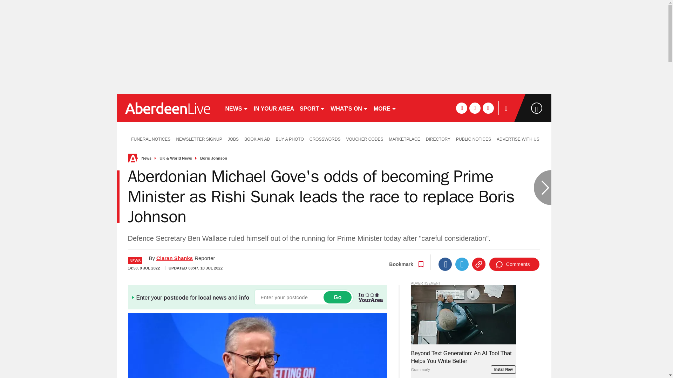  Describe the element at coordinates (462, 264) in the screenshot. I see `Twitter` at that location.